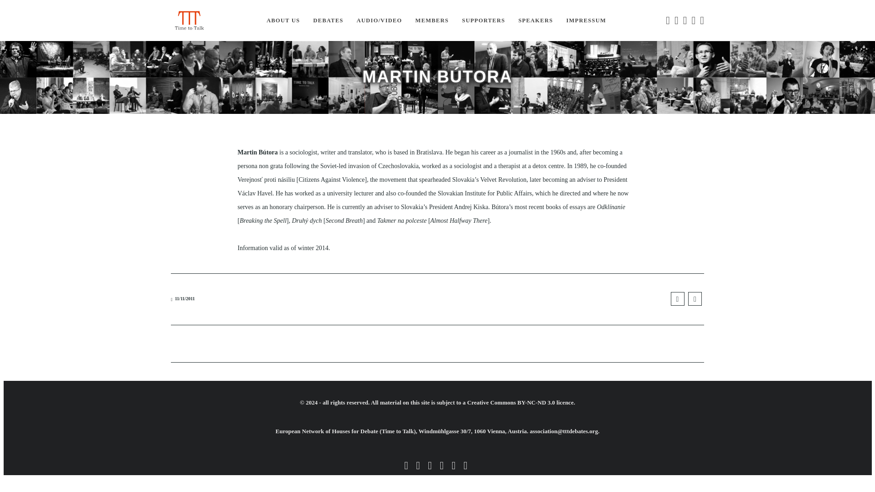 The width and height of the screenshot is (875, 492). What do you see at coordinates (586, 20) in the screenshot?
I see `IMPRESSUM` at bounding box center [586, 20].